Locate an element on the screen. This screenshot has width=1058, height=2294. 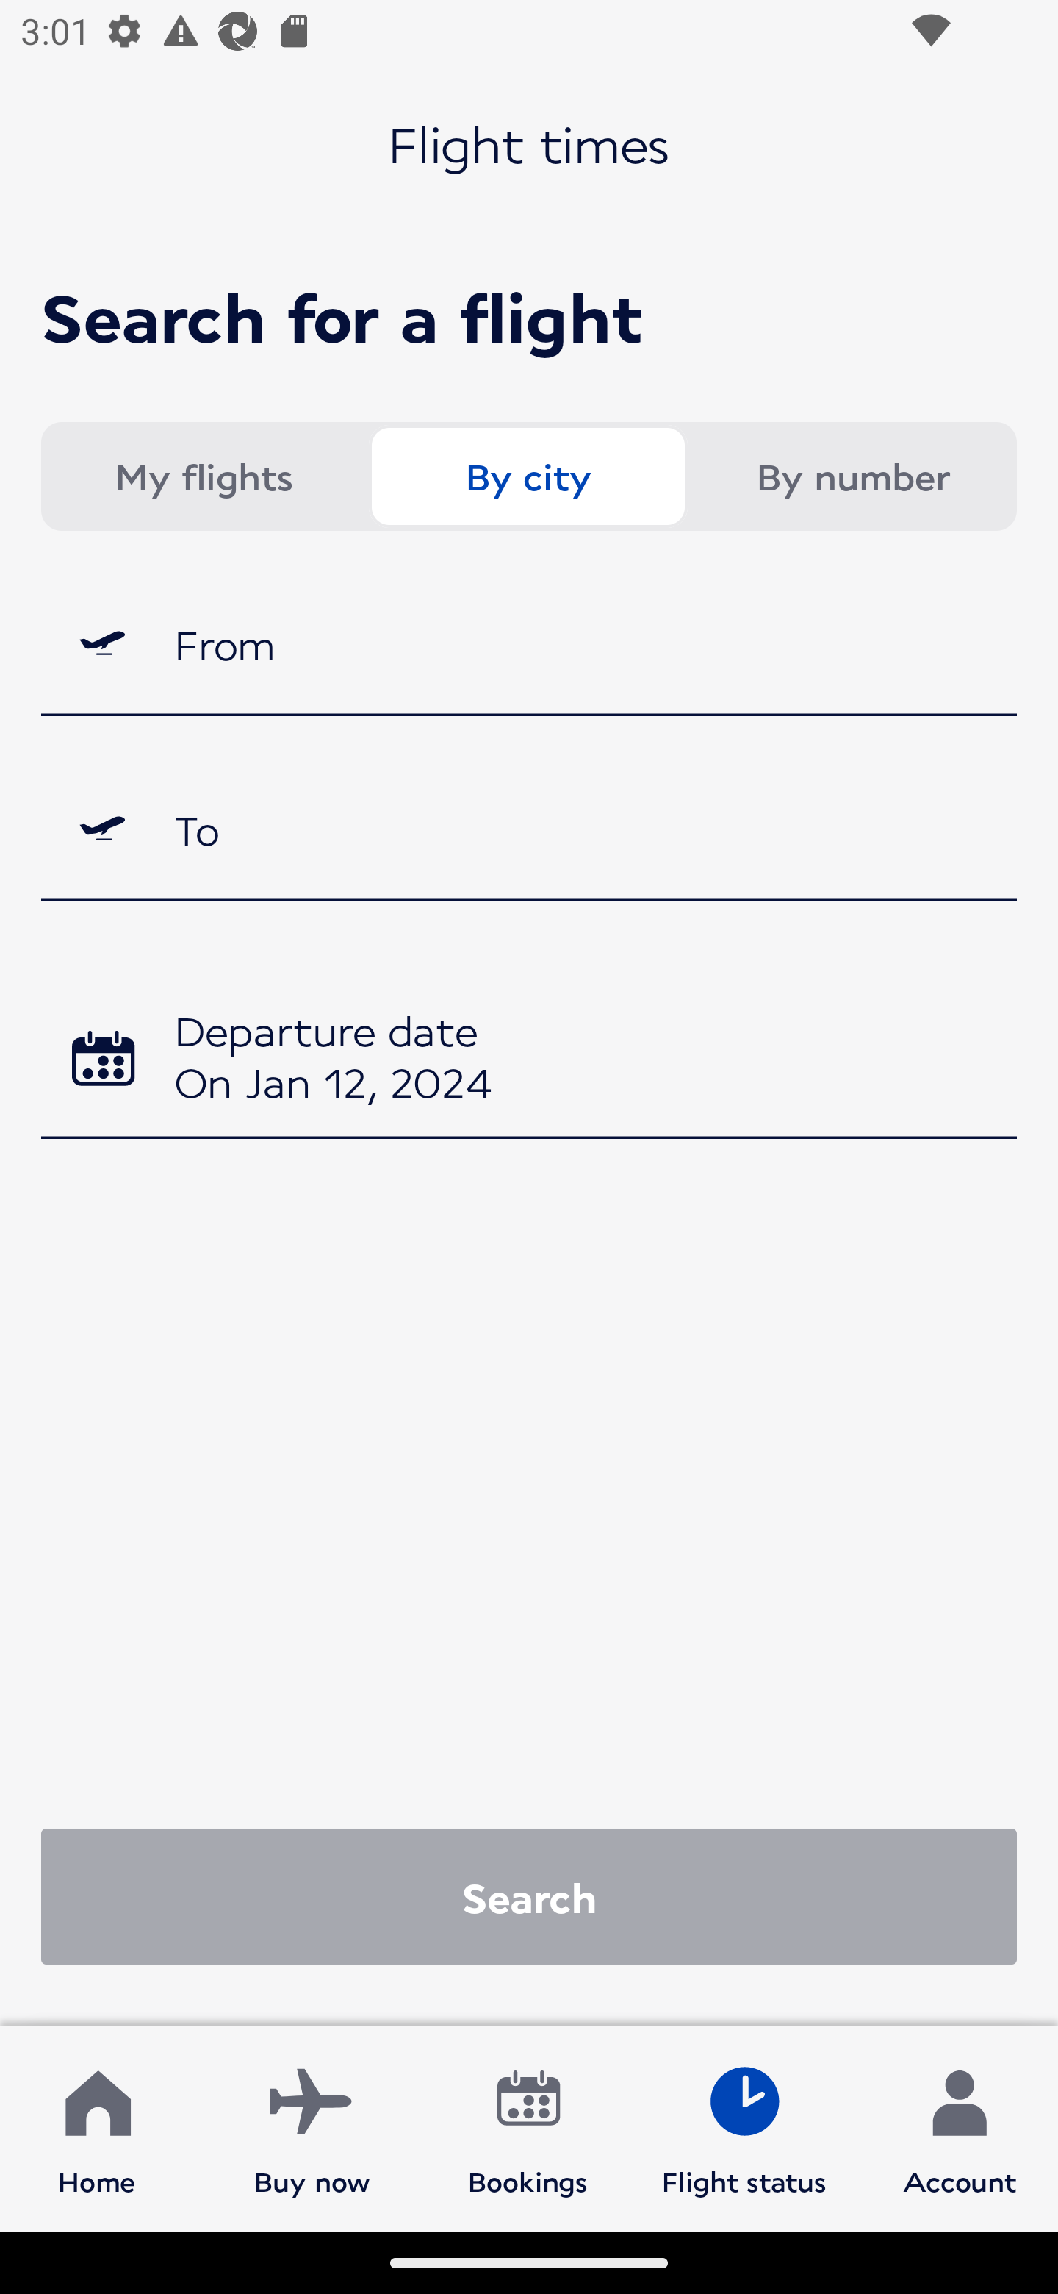
Buy now is located at coordinates (312, 2128).